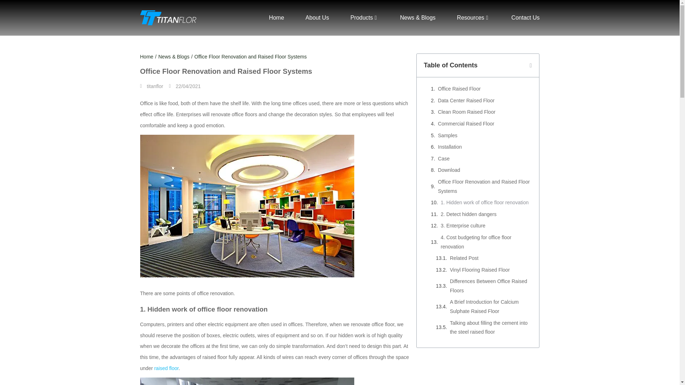 This screenshot has height=385, width=685. Describe the element at coordinates (473, 17) in the screenshot. I see `Resources` at that location.